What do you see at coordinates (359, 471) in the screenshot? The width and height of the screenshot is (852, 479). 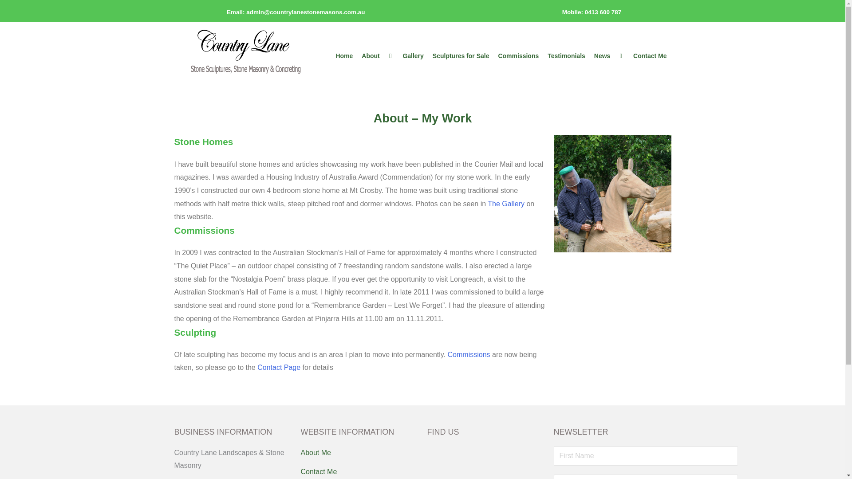 I see `Contact Me` at bounding box center [359, 471].